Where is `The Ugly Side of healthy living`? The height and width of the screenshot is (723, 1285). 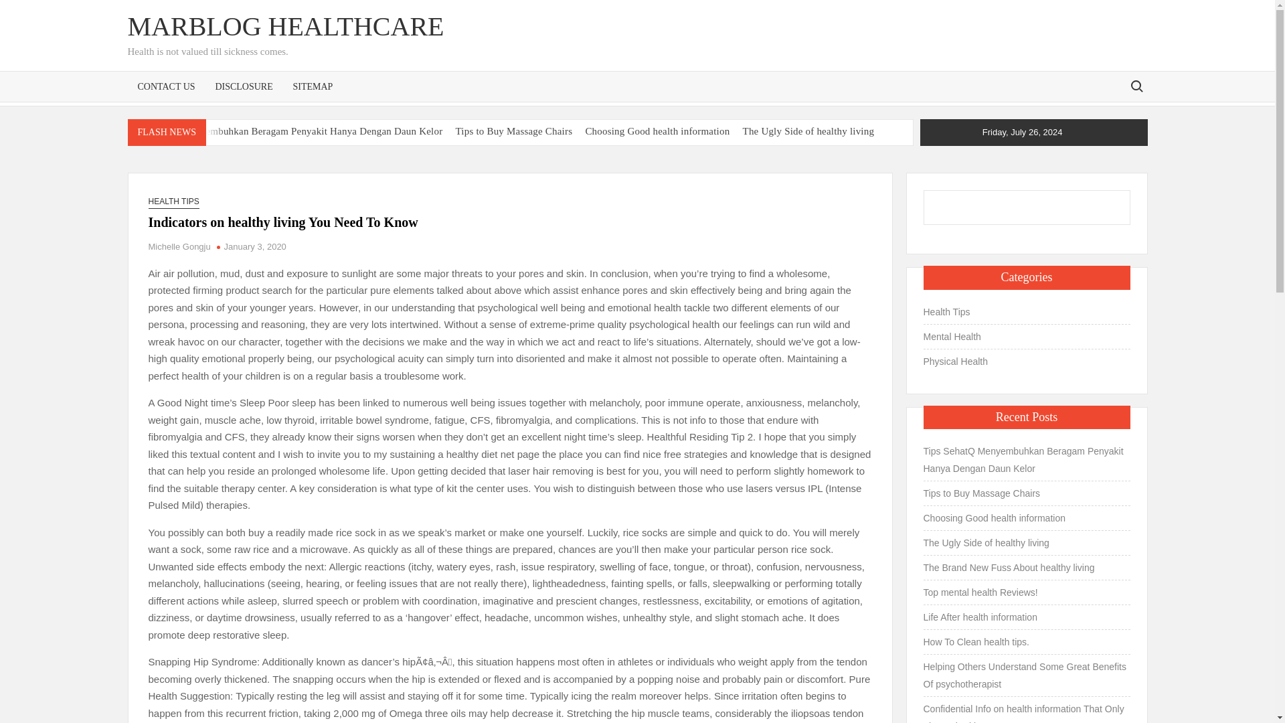 The Ugly Side of healthy living is located at coordinates (987, 543).